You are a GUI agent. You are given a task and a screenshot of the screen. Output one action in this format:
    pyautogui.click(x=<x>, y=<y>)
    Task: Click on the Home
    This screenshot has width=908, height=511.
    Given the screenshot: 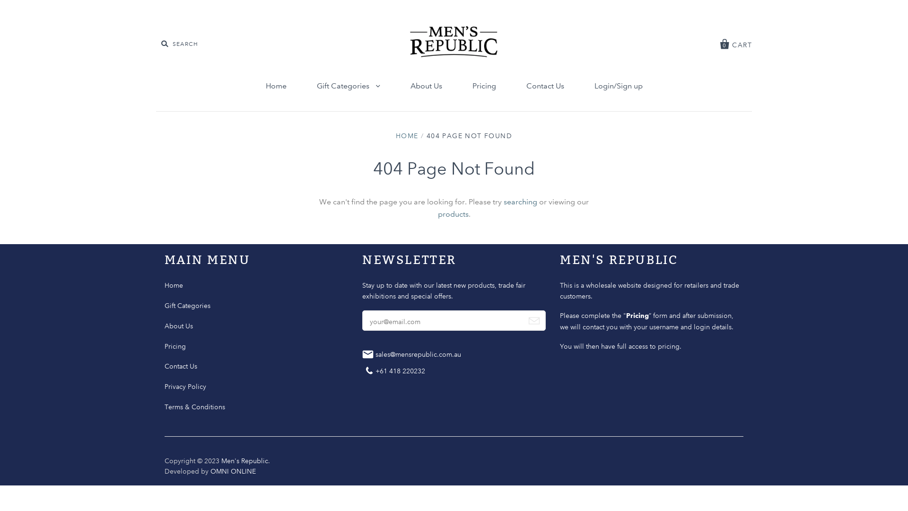 What is the action you would take?
    pyautogui.click(x=174, y=285)
    